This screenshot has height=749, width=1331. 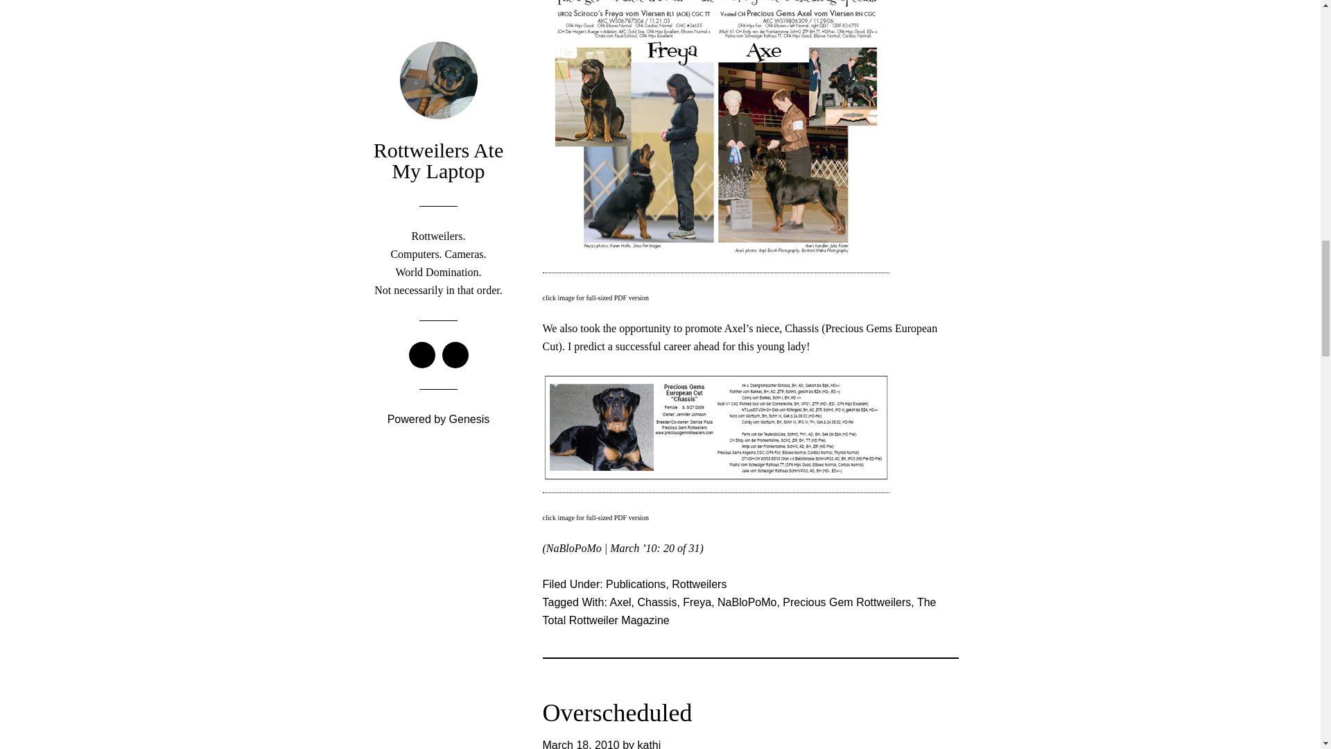 I want to click on Precious Gem Rottweilers, so click(x=846, y=602).